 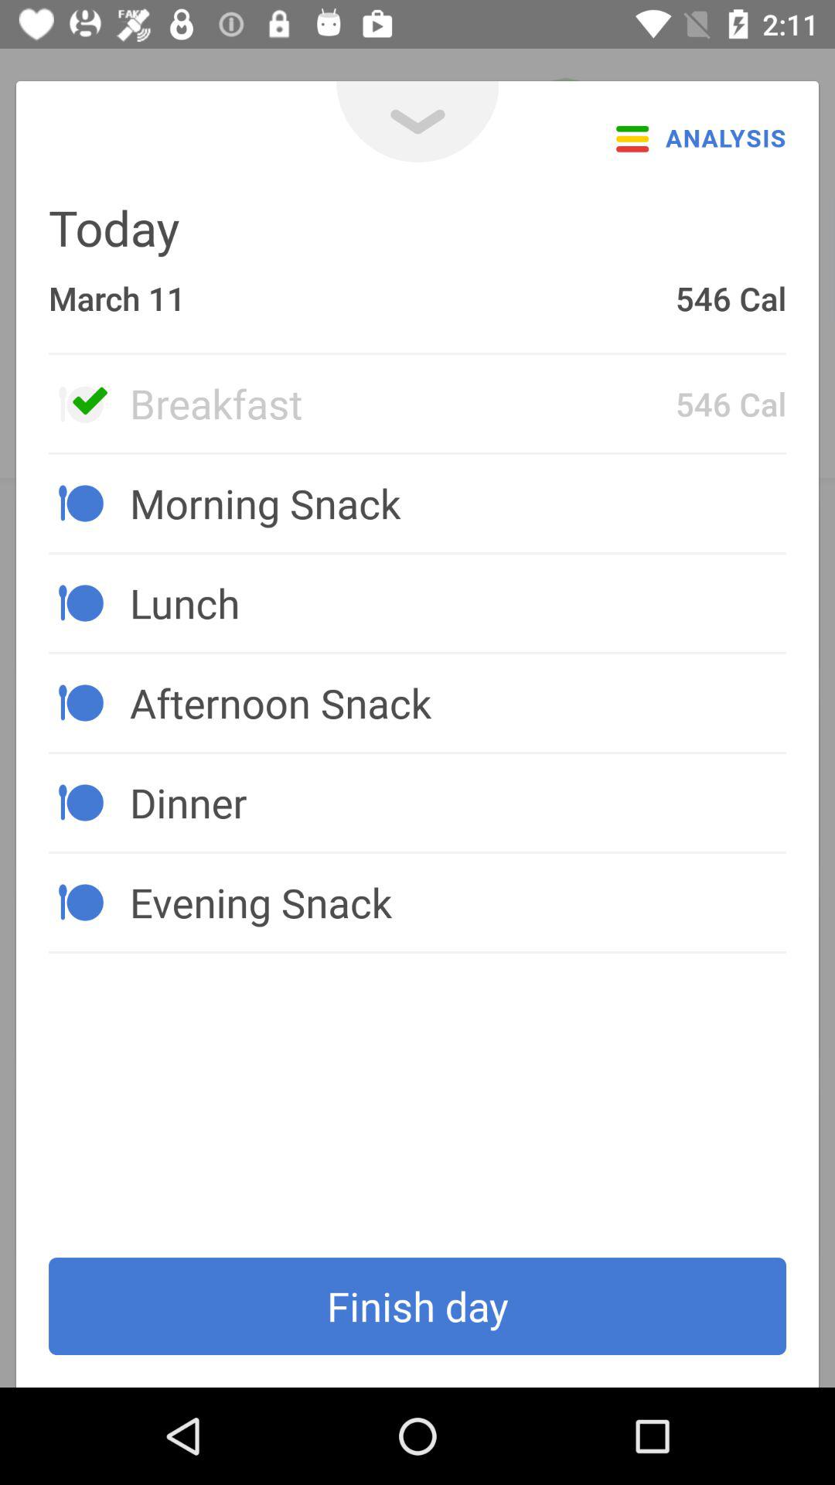 What do you see at coordinates (417, 122) in the screenshot?
I see `turn off the icon to the left of the analysis icon` at bounding box center [417, 122].